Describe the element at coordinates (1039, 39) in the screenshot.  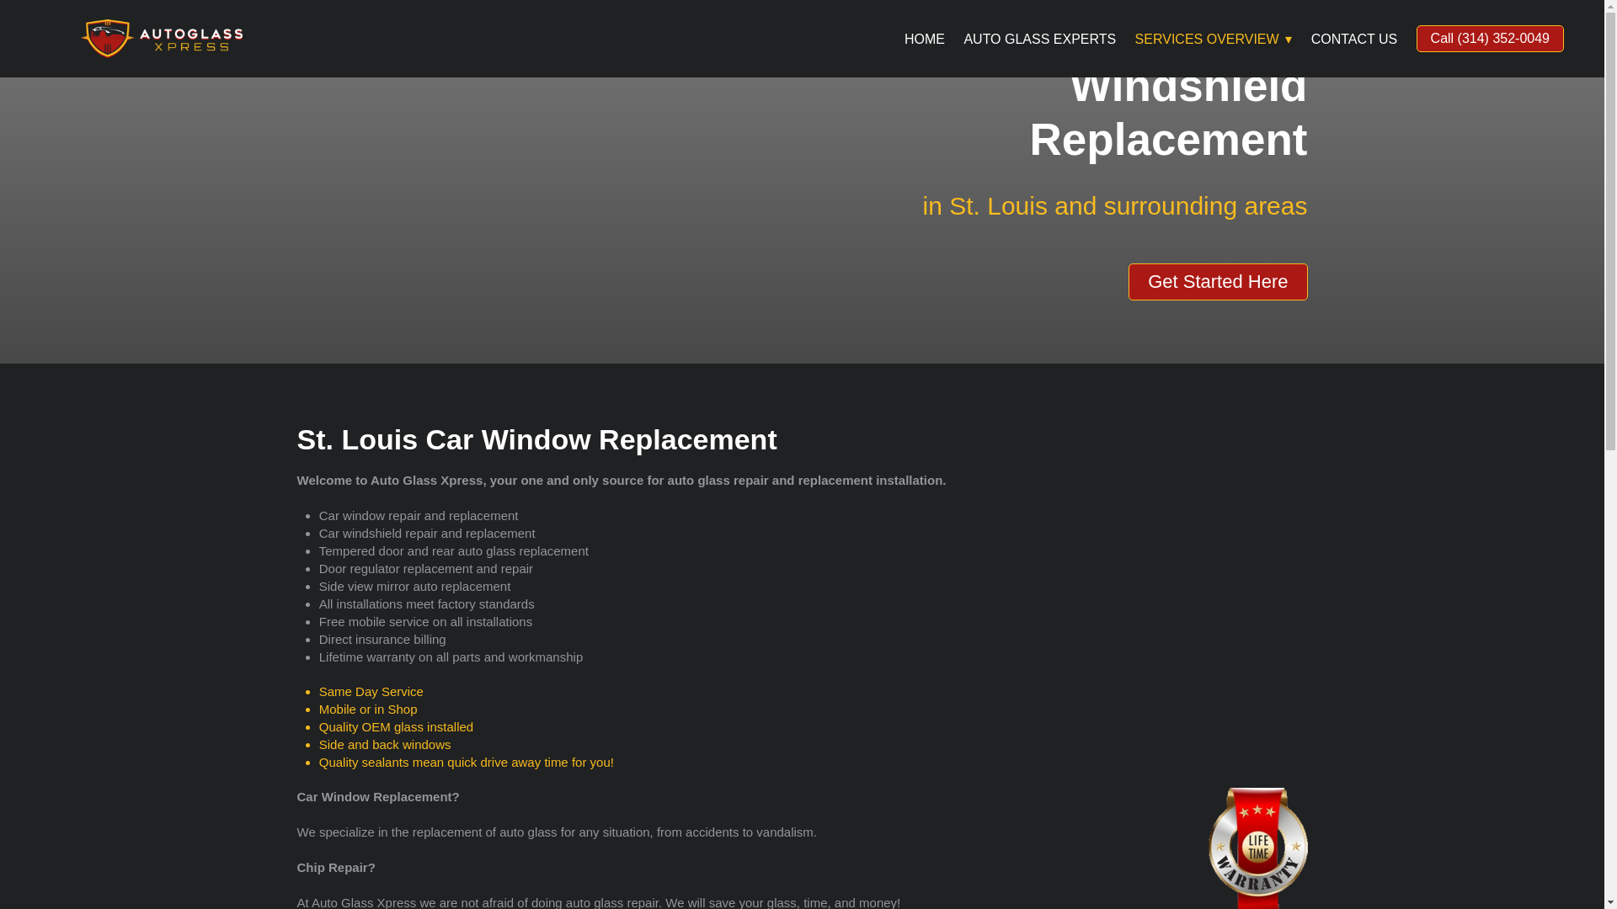
I see `AUTO GLASS EXPERTS` at that location.